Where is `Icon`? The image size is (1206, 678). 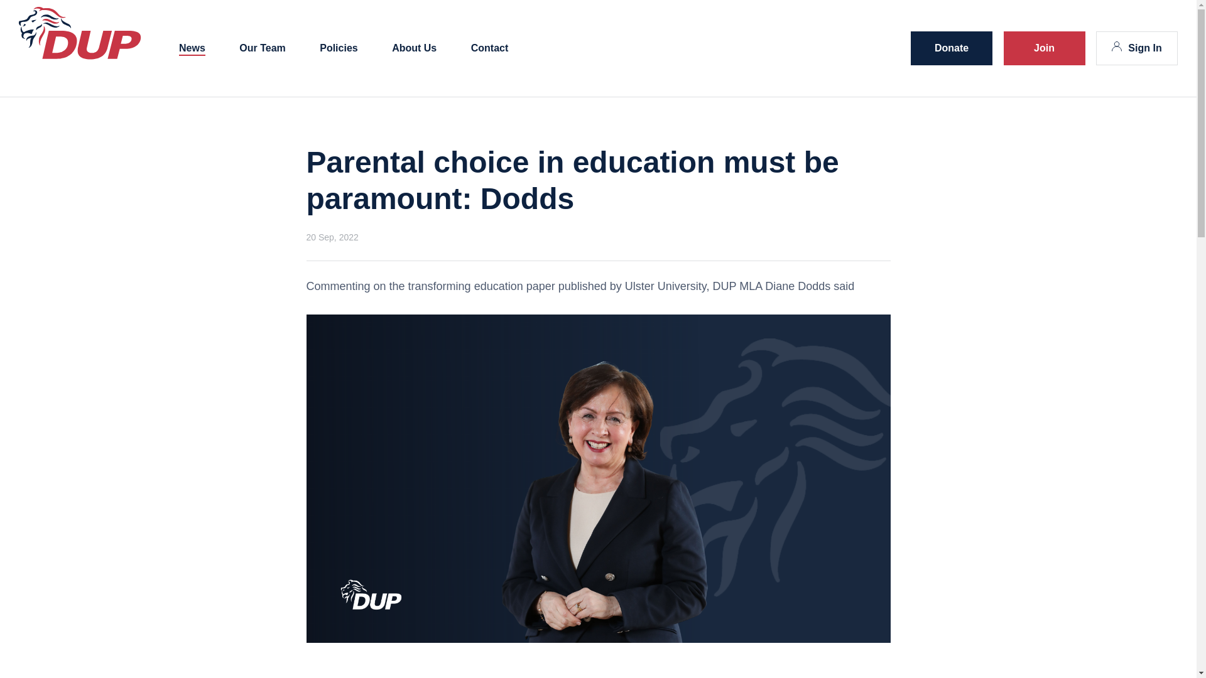 Icon is located at coordinates (1117, 46).